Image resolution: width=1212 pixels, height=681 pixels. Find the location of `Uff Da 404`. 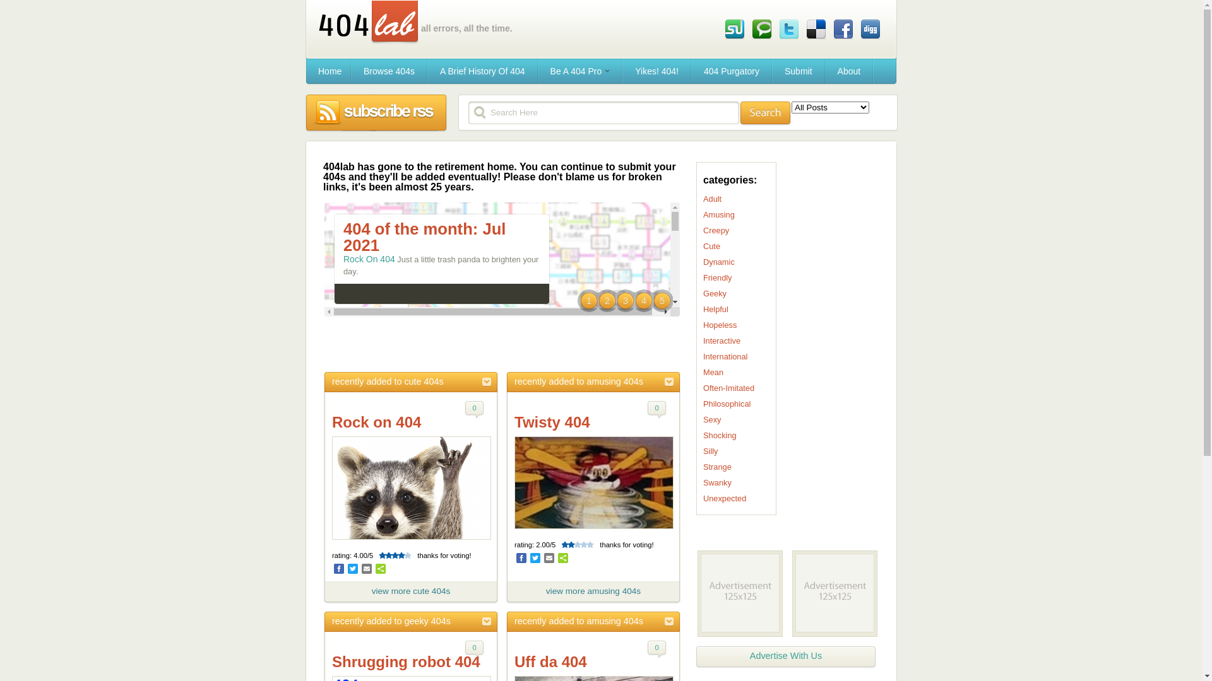

Uff Da 404 is located at coordinates (365, 487).